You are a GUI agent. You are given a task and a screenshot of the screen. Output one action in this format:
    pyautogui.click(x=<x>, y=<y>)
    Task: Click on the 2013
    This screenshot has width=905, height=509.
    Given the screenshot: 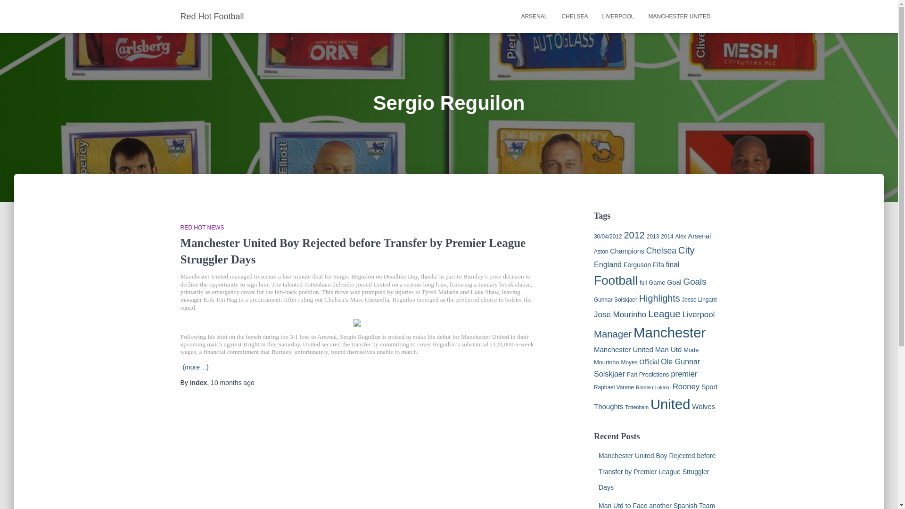 What is the action you would take?
    pyautogui.click(x=652, y=236)
    